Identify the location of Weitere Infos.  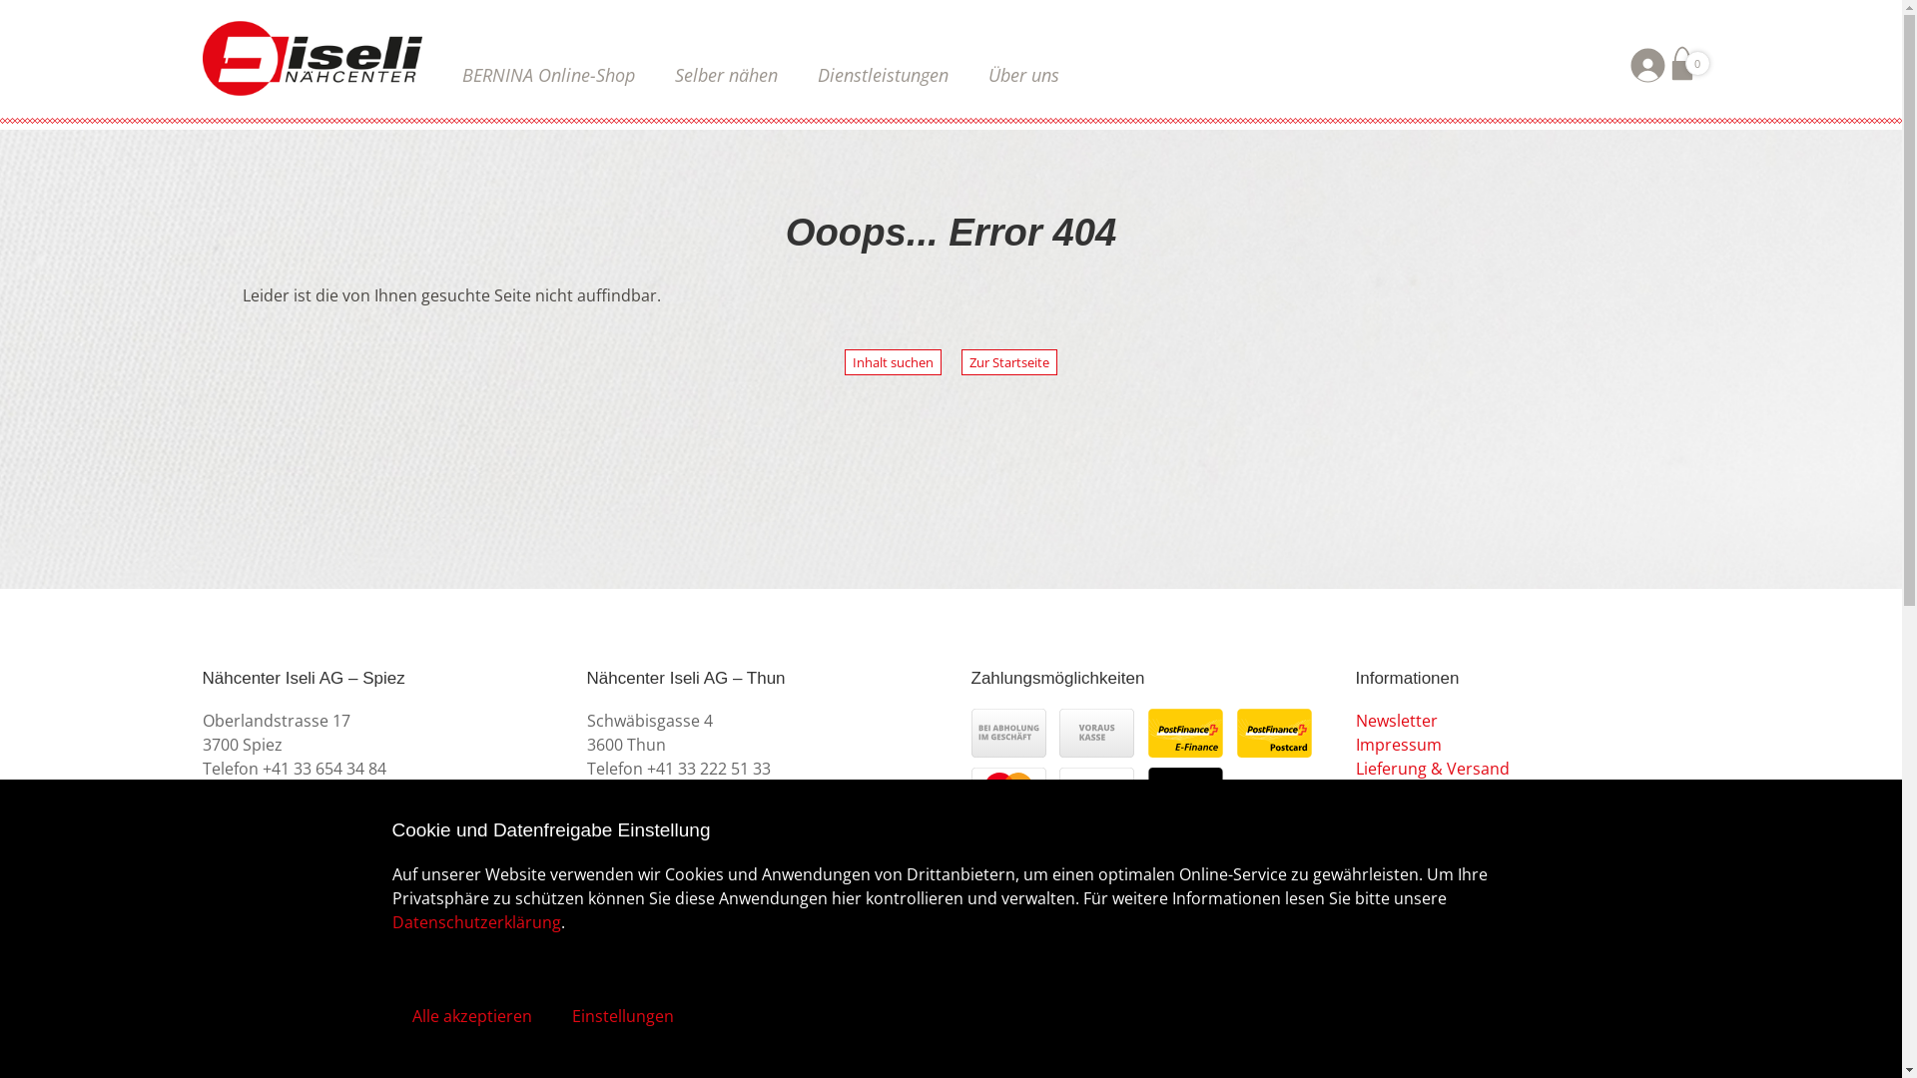
(254, 996).